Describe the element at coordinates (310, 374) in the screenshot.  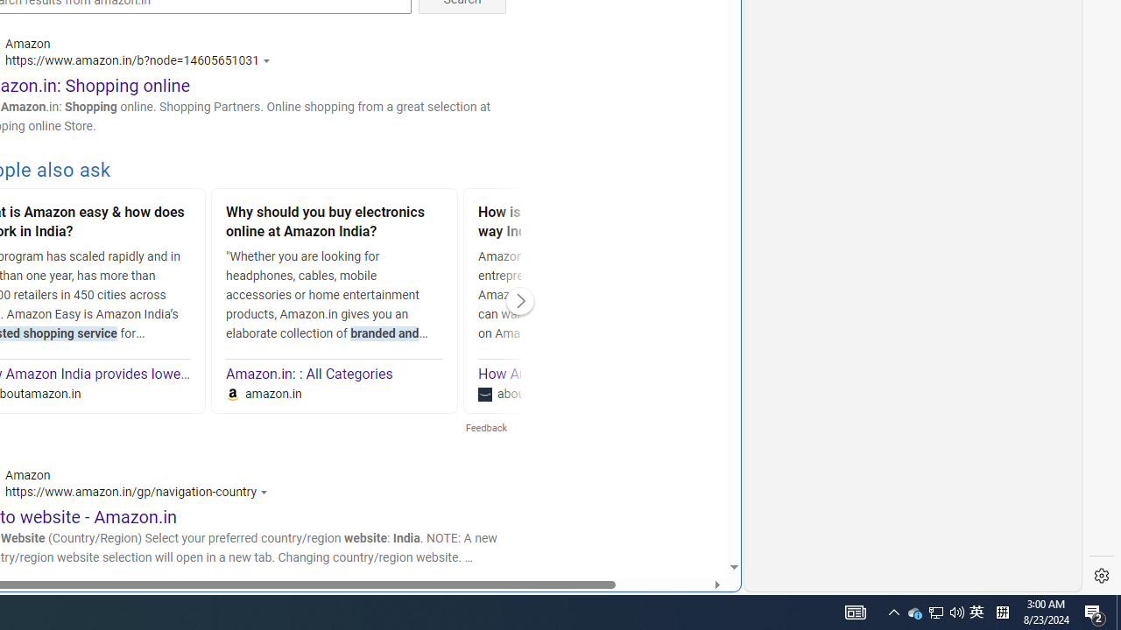
I see `Amazon.in: : All Categories` at that location.